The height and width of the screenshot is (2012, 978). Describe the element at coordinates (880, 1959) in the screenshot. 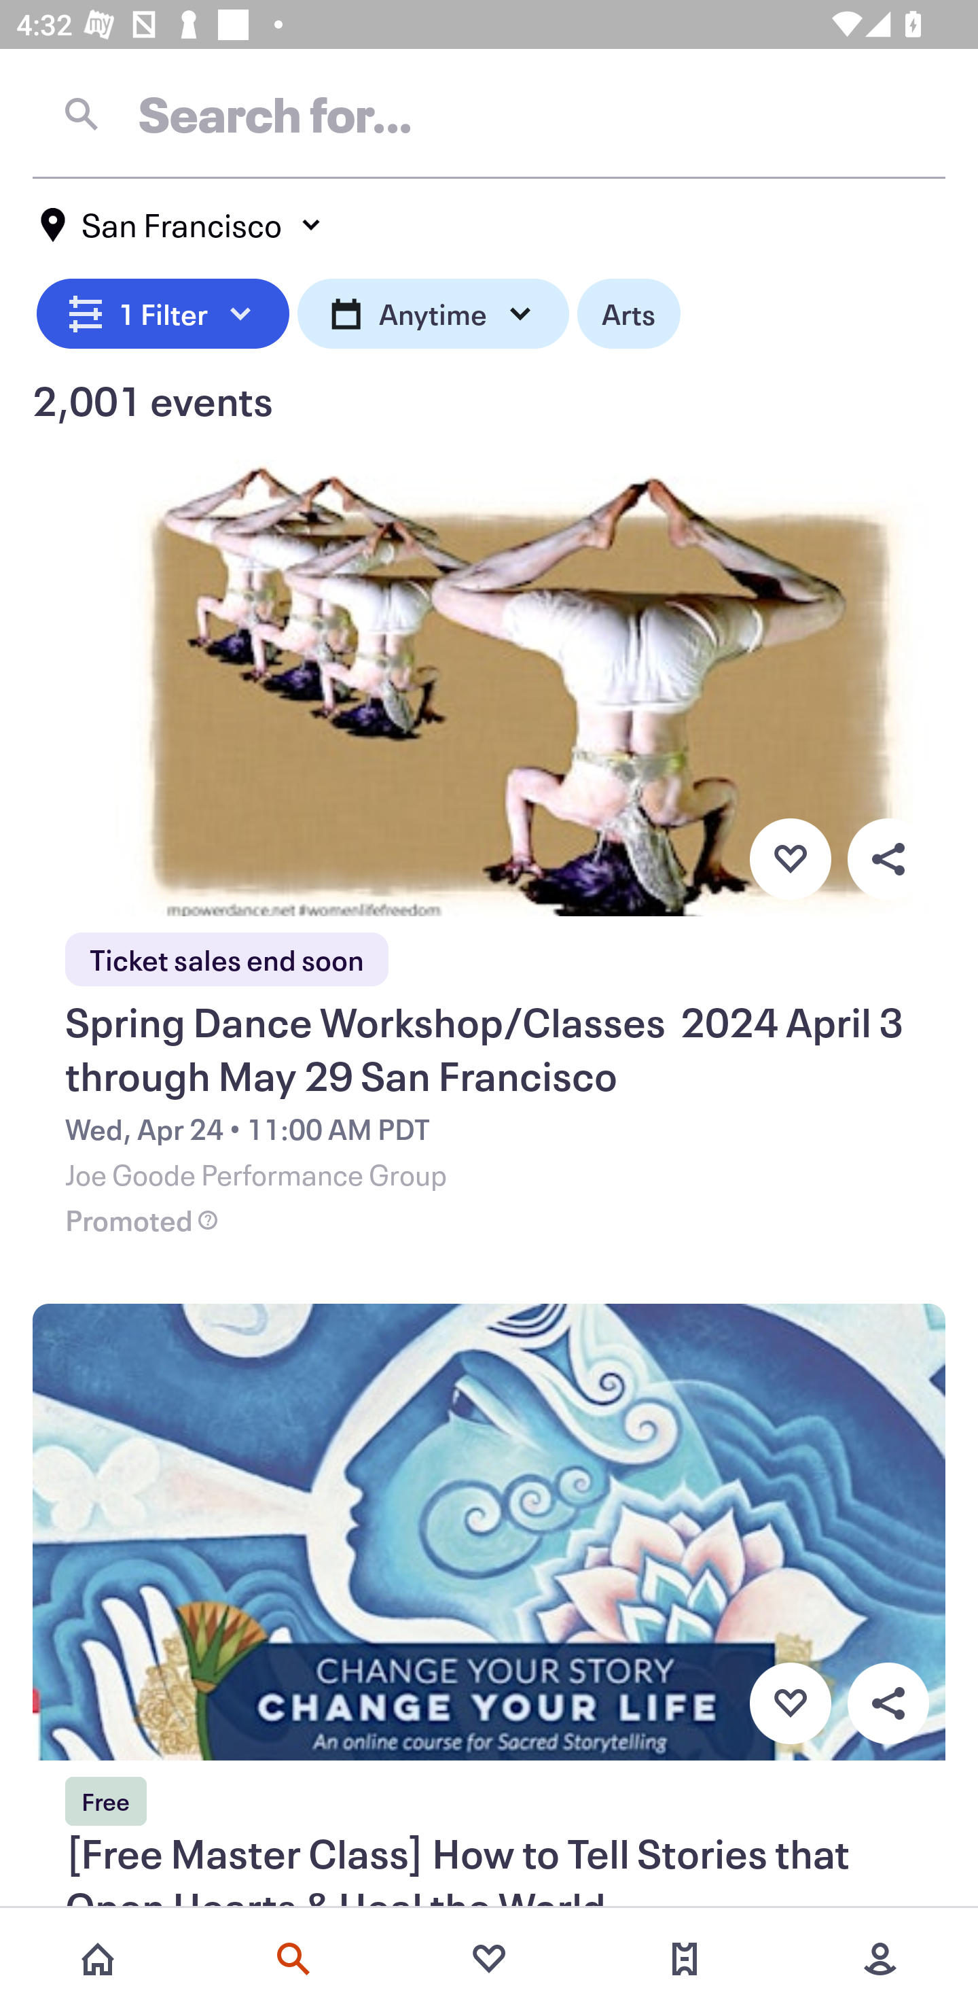

I see `More` at that location.